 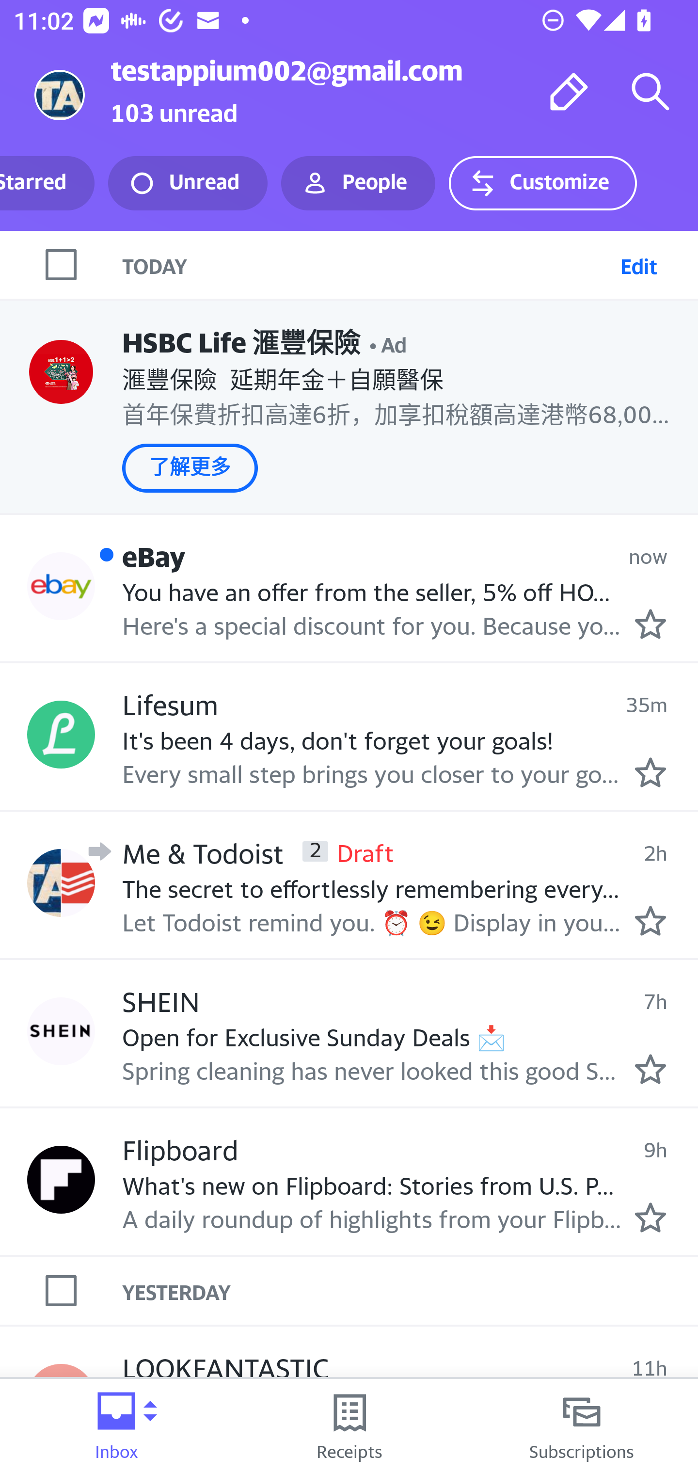 I want to click on Unread, so click(x=188, y=183).